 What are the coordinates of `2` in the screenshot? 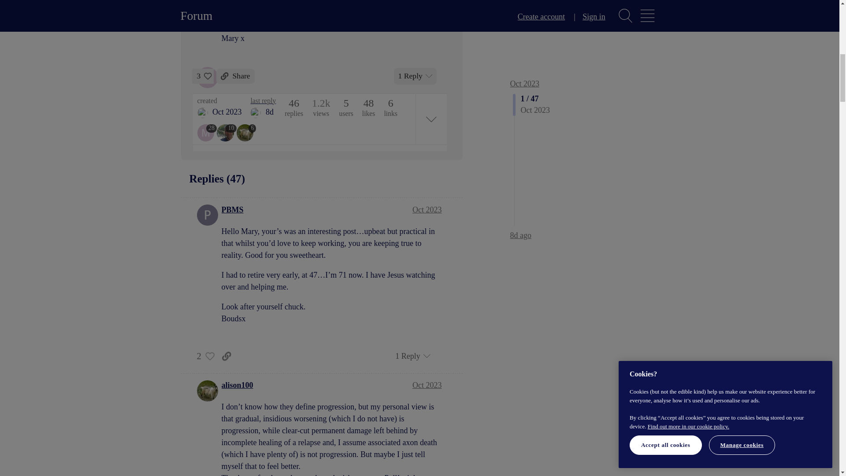 It's located at (203, 356).